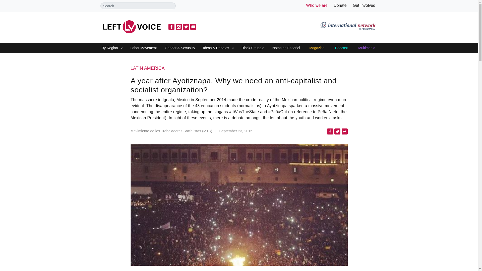 The image size is (482, 271). I want to click on LATIN AMERICA, so click(239, 69).